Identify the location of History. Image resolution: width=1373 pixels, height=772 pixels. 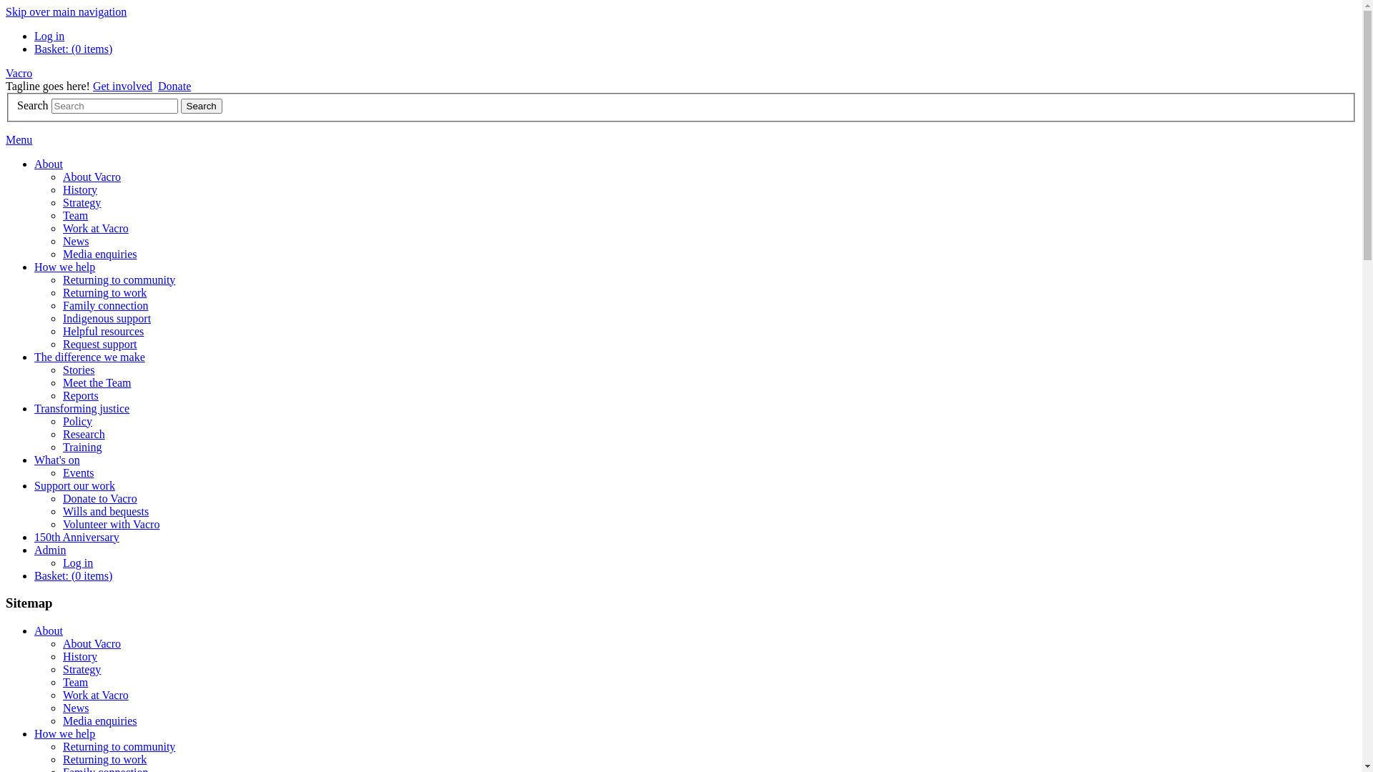
(80, 656).